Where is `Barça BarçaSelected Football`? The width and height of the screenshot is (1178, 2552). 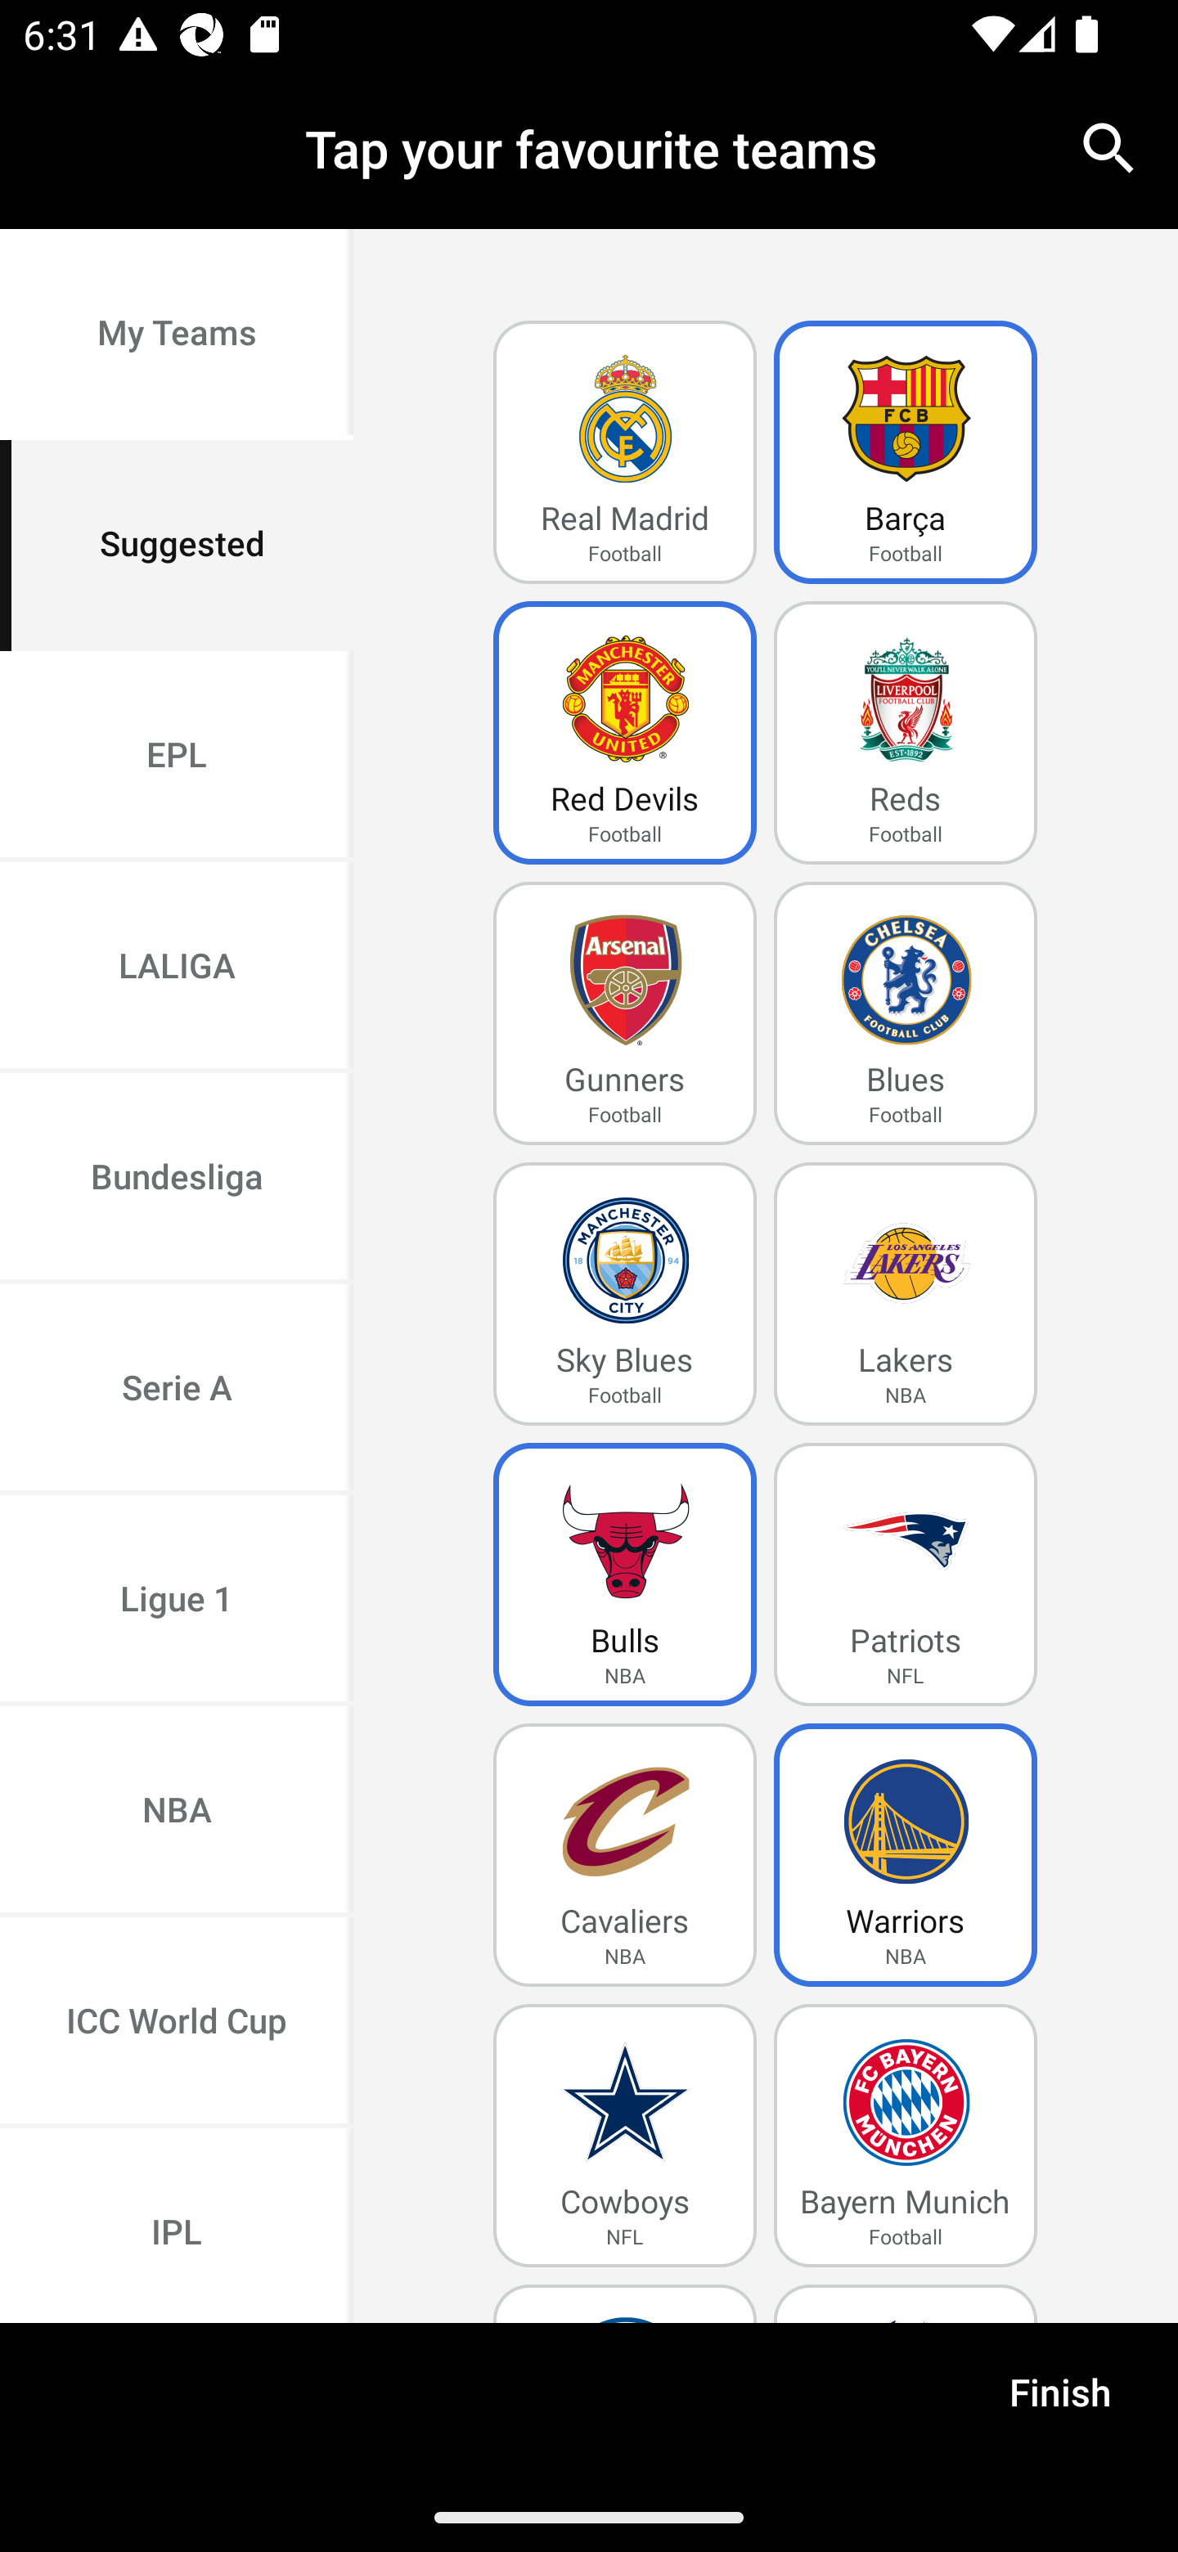
Barça BarçaSelected Football is located at coordinates (906, 453).